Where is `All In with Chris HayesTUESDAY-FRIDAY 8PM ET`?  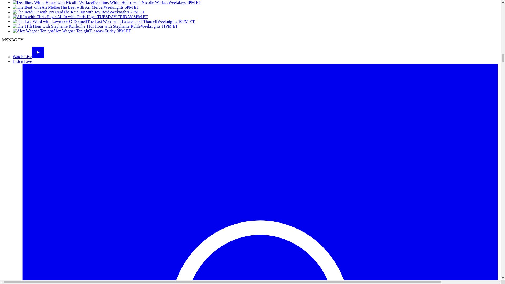
All In with Chris HayesTUESDAY-FRIDAY 8PM ET is located at coordinates (80, 17).